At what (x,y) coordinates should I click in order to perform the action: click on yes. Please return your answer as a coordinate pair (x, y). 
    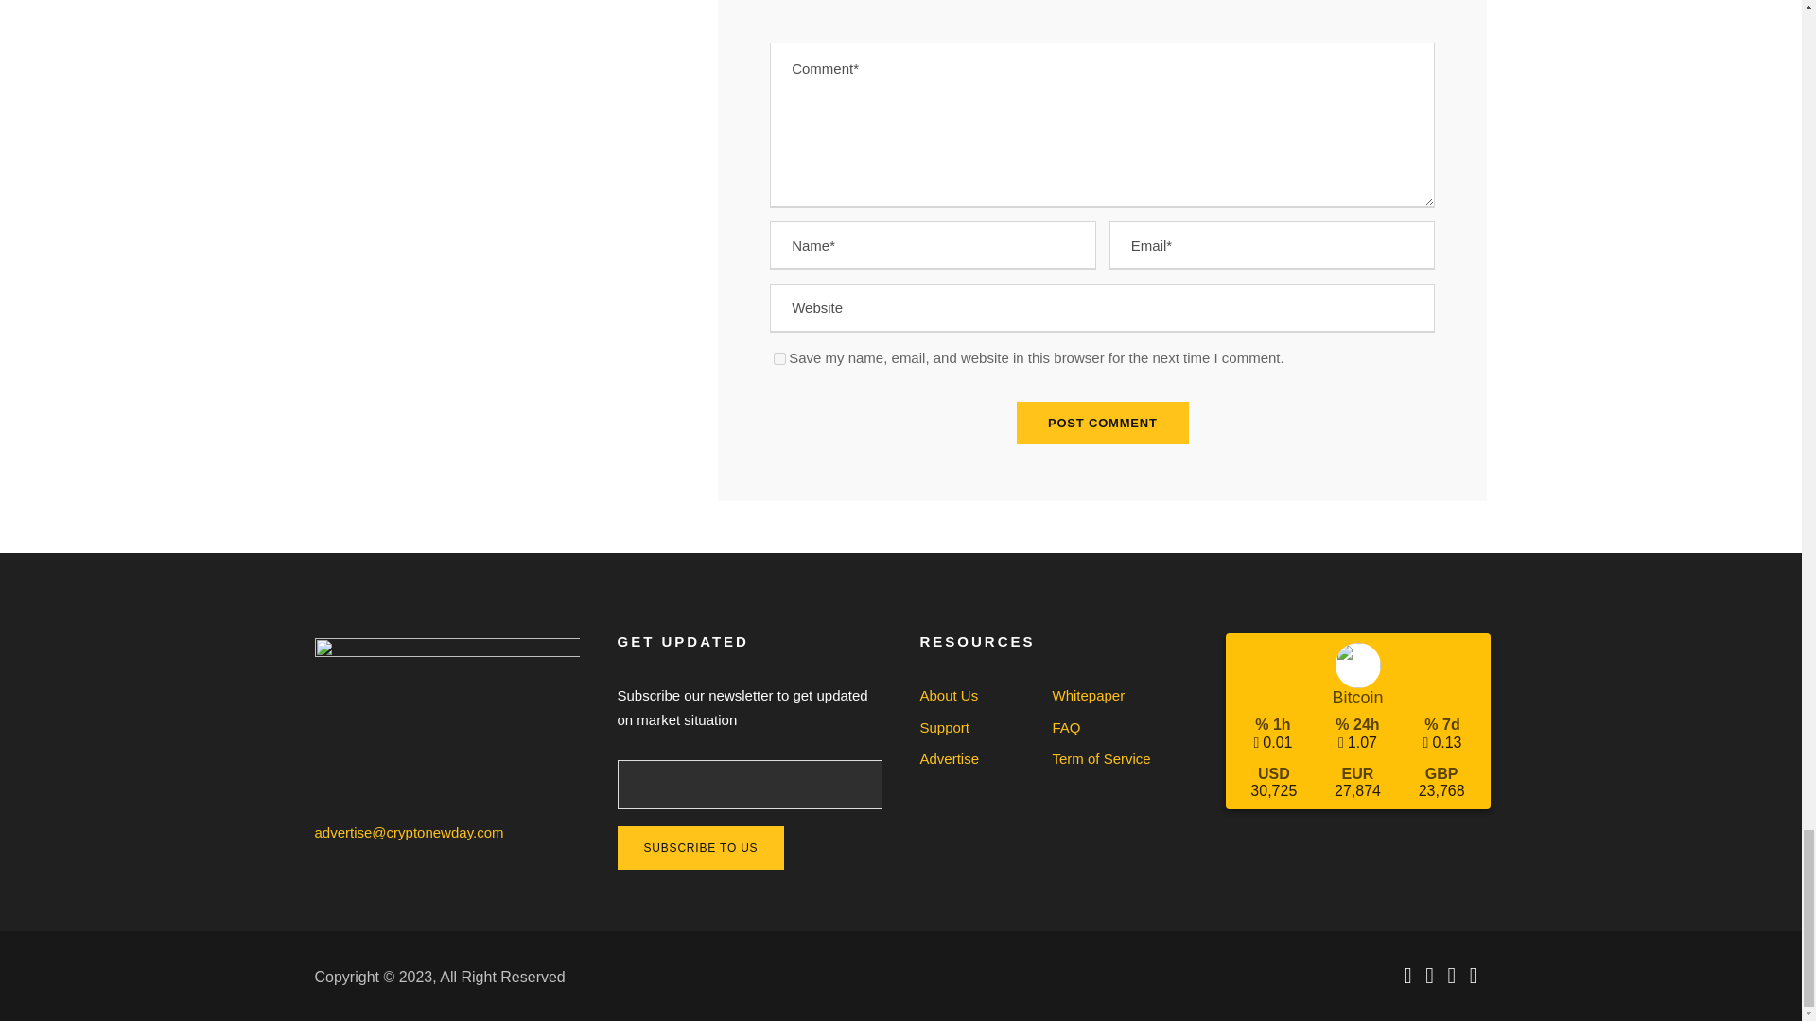
    Looking at the image, I should click on (779, 357).